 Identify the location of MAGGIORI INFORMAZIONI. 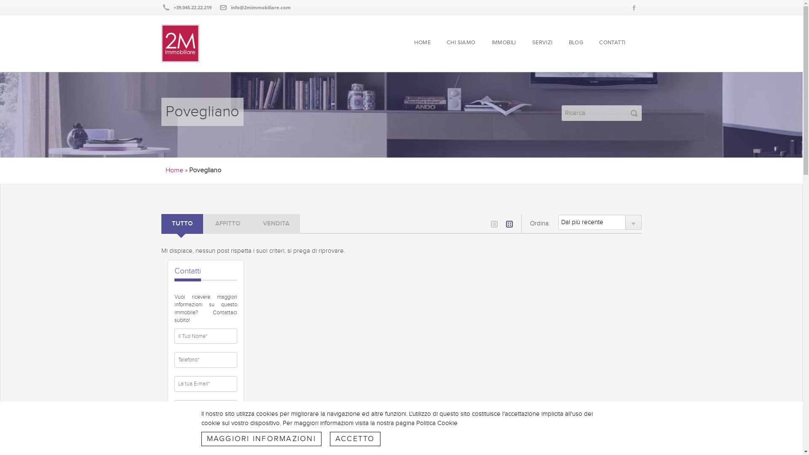
(261, 439).